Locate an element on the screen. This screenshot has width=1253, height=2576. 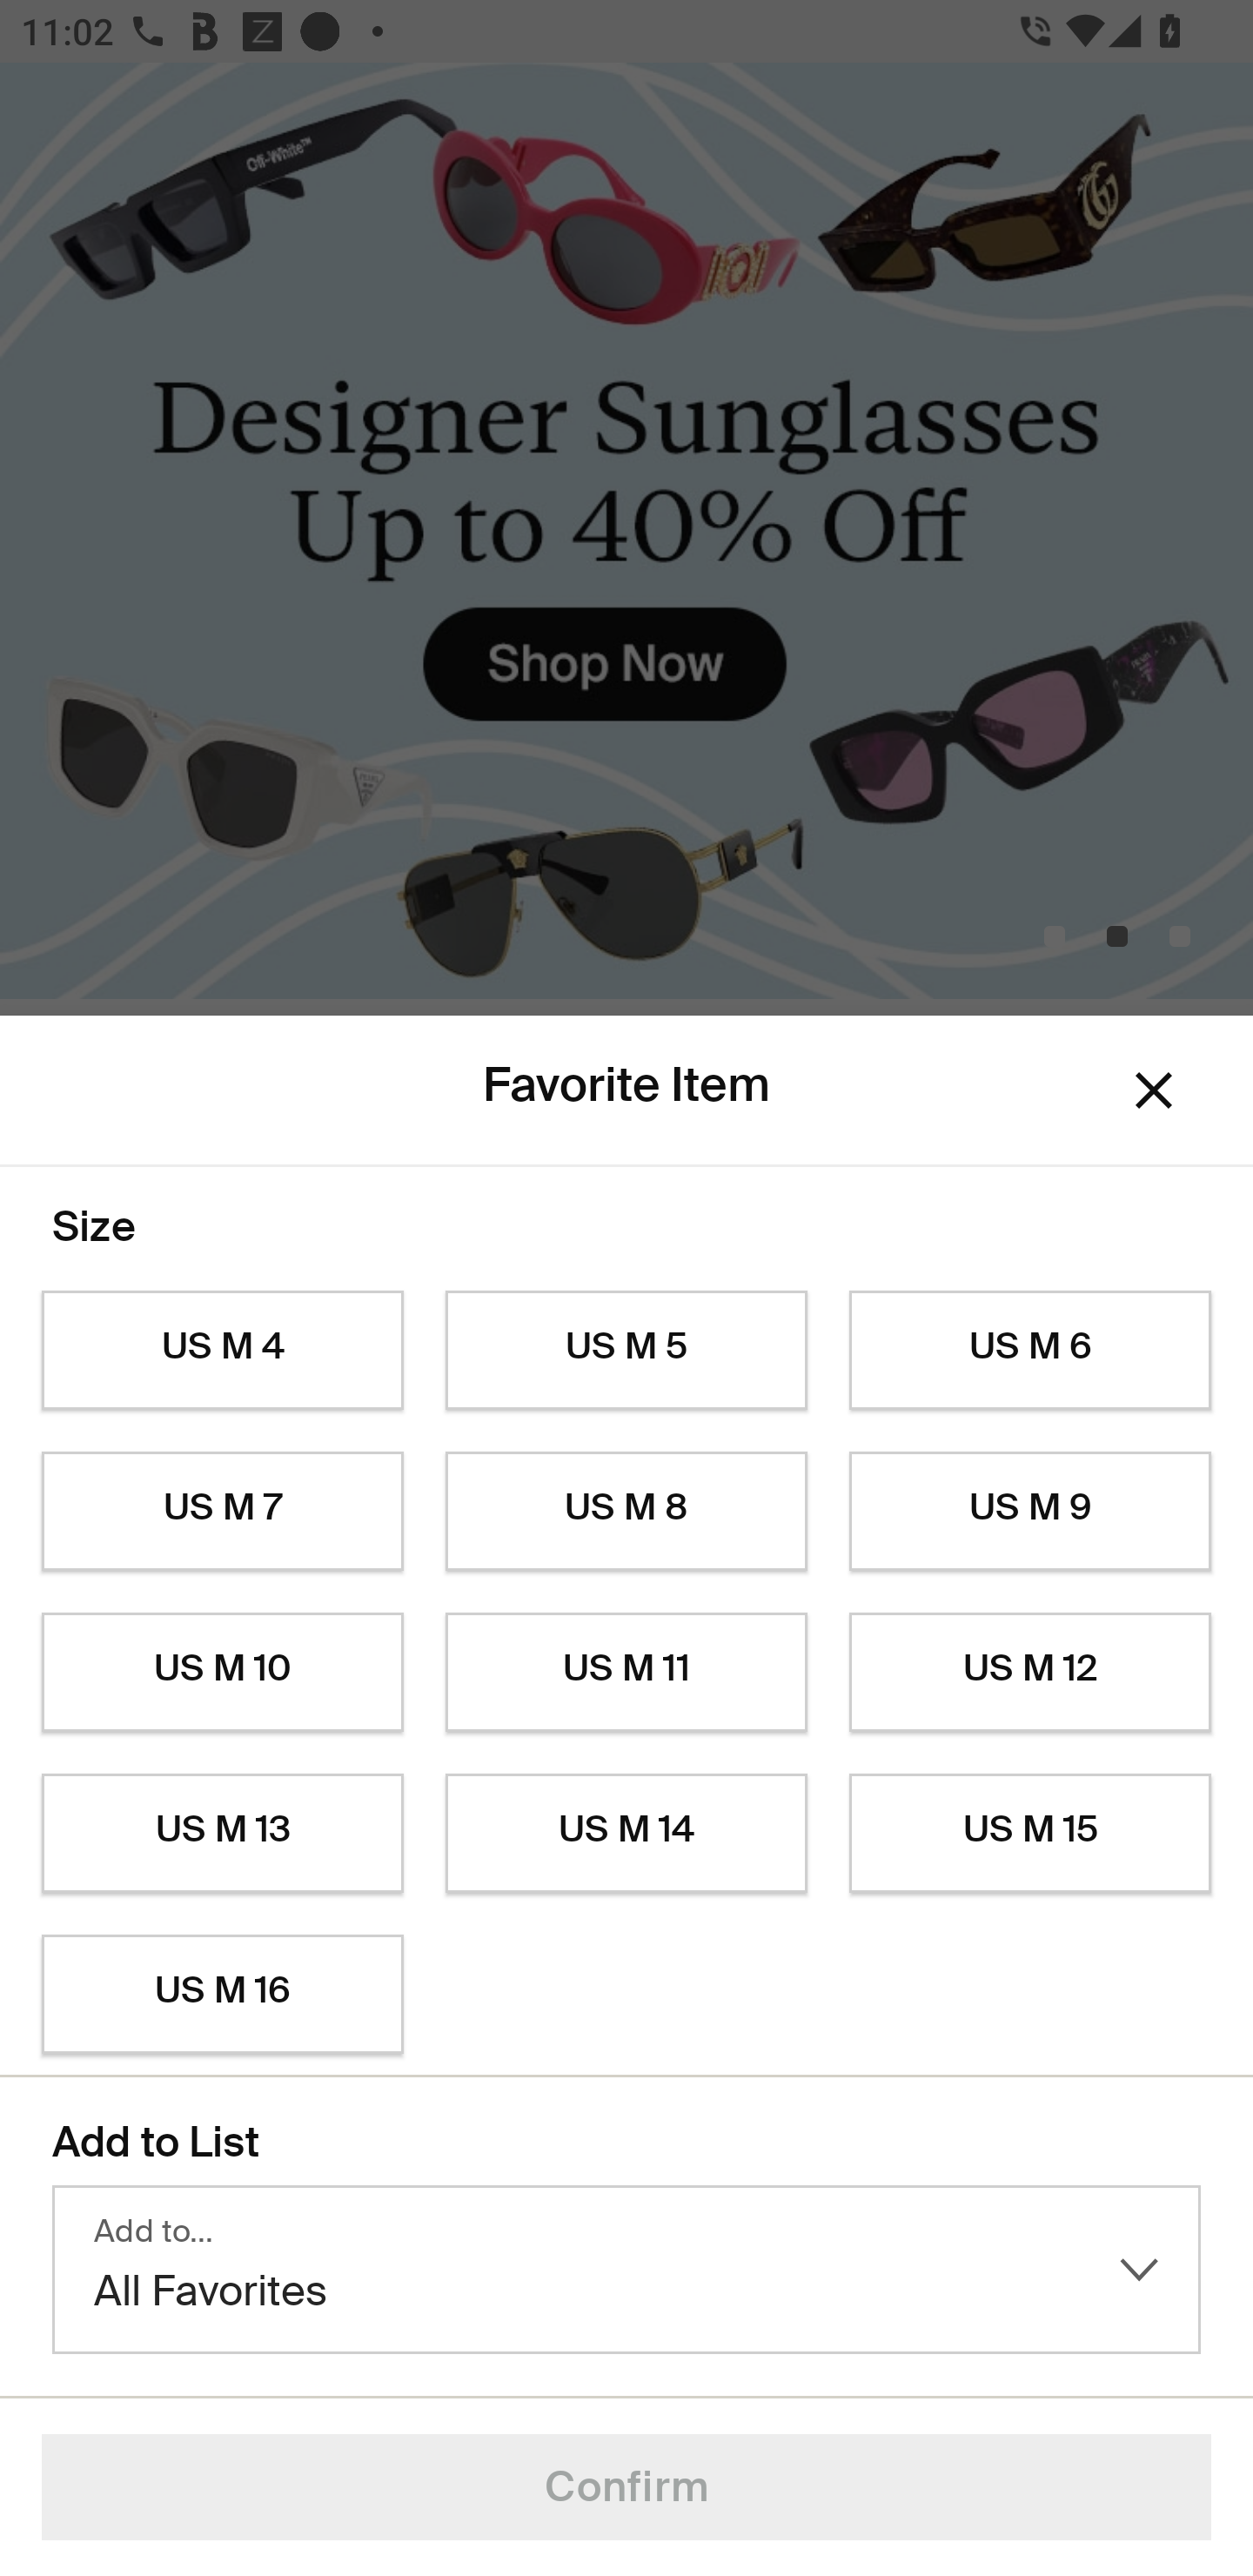
US M 16 is located at coordinates (222, 1995).